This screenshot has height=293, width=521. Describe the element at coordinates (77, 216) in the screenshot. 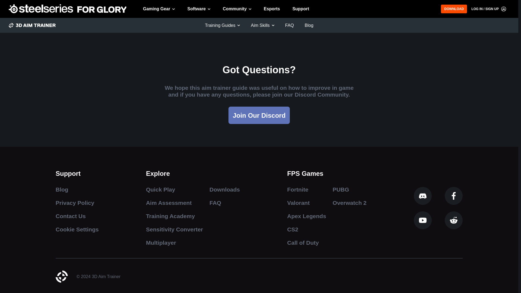

I see `Contact Us` at that location.